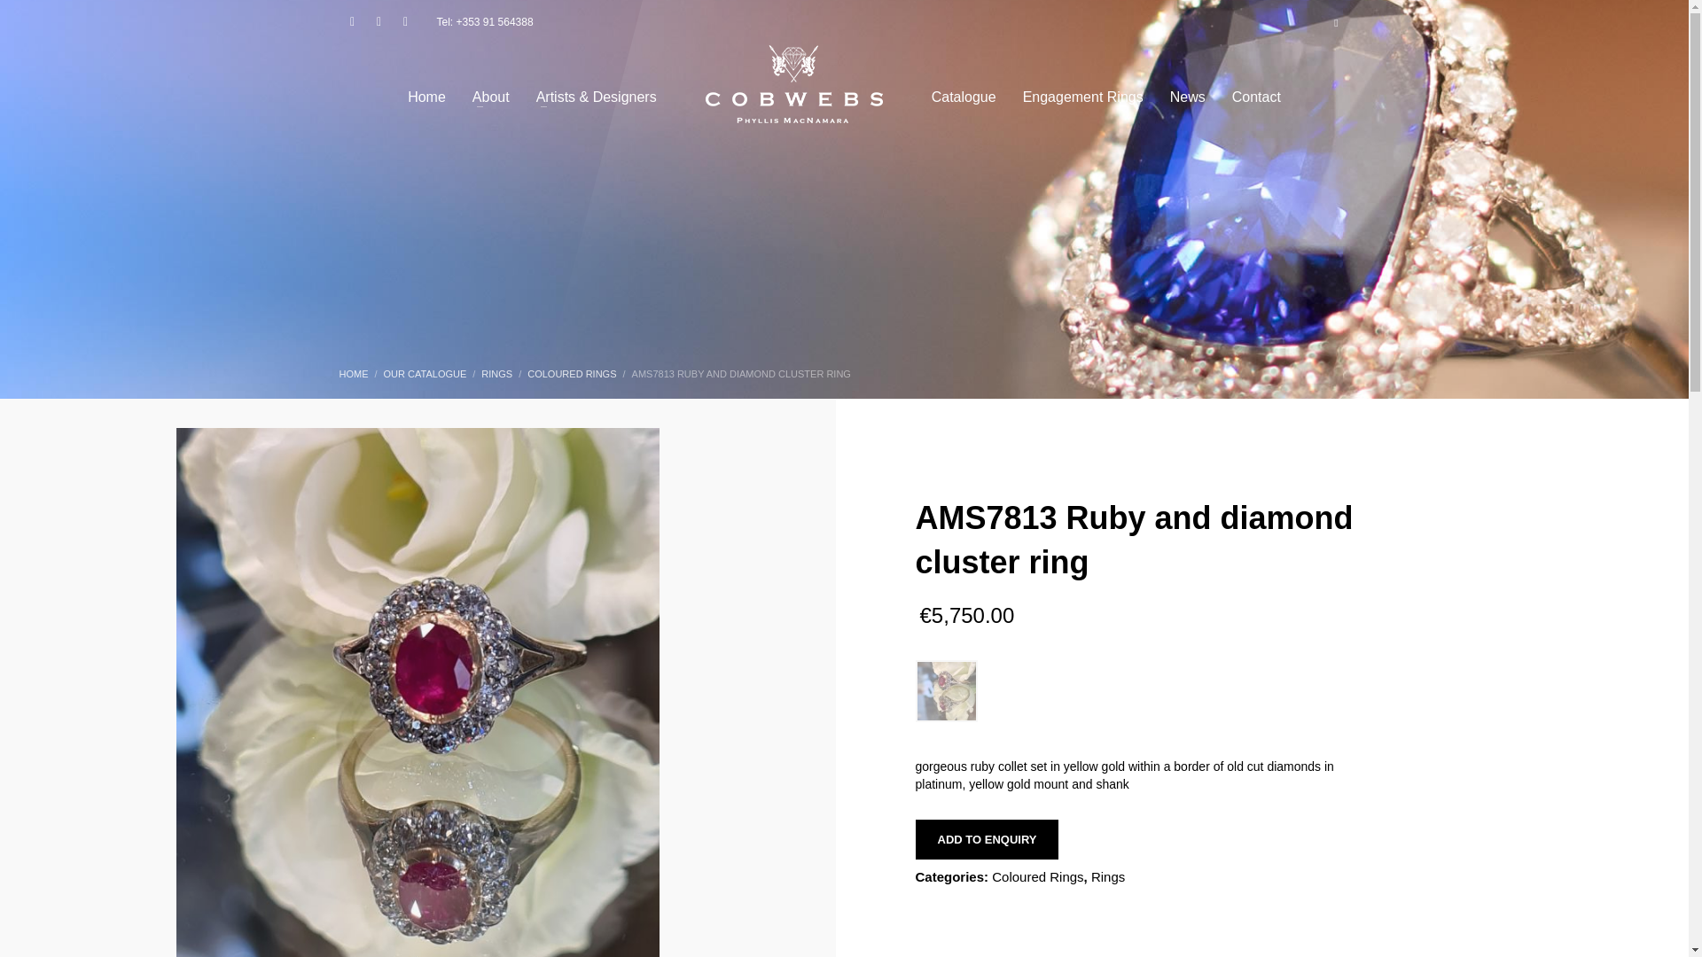  What do you see at coordinates (793, 83) in the screenshot?
I see `Phyllis MacNamara` at bounding box center [793, 83].